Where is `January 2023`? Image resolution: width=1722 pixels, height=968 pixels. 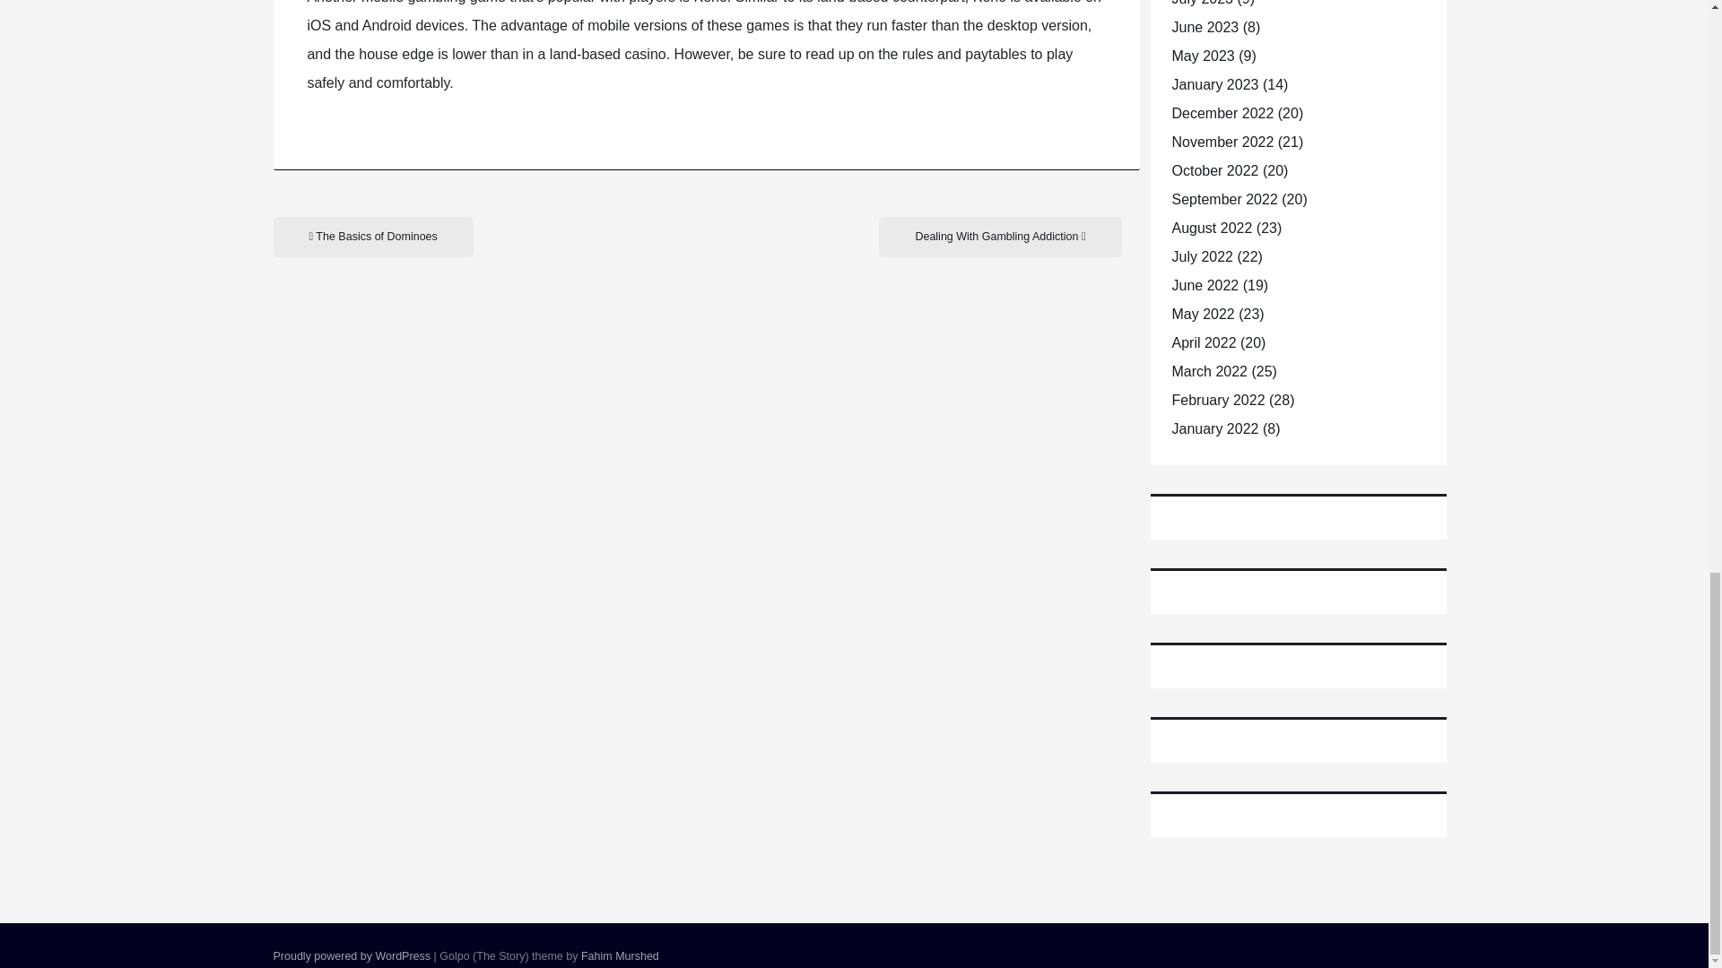
January 2023 is located at coordinates (1214, 84).